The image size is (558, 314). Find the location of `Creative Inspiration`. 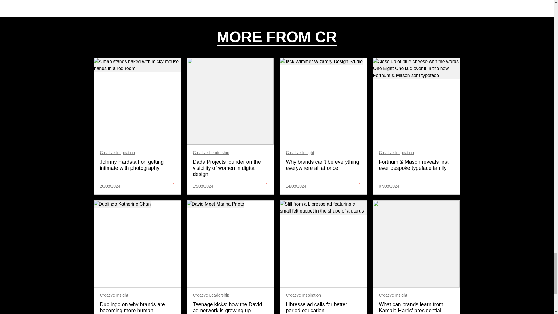

Creative Inspiration is located at coordinates (396, 153).